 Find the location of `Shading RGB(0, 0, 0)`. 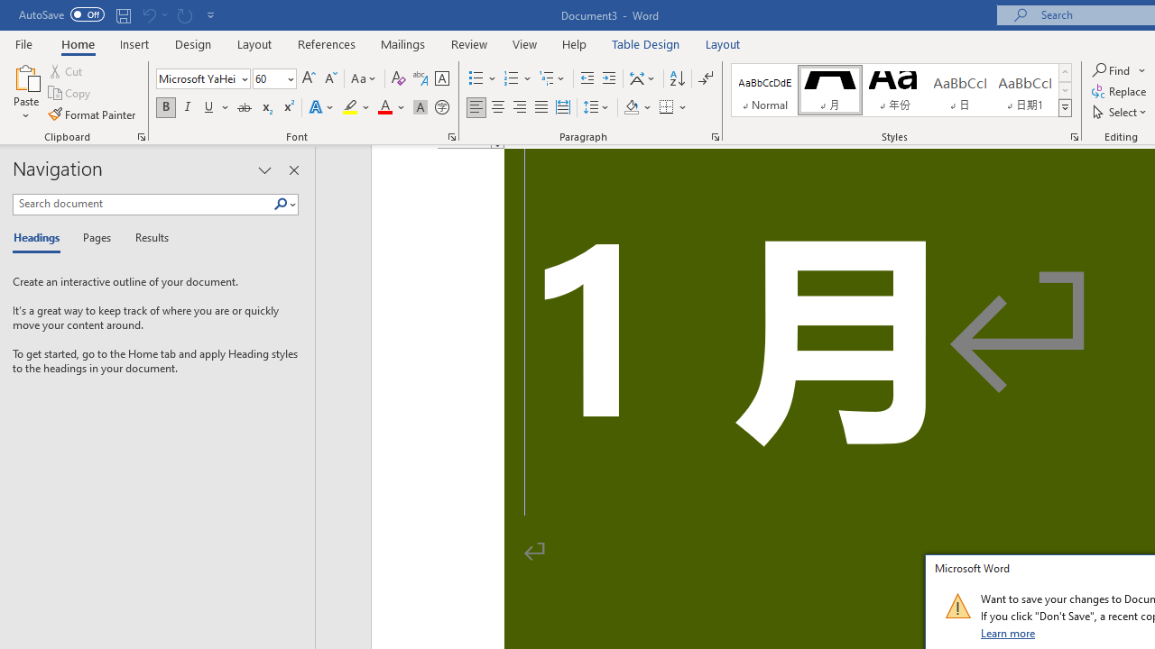

Shading RGB(0, 0, 0) is located at coordinates (631, 108).